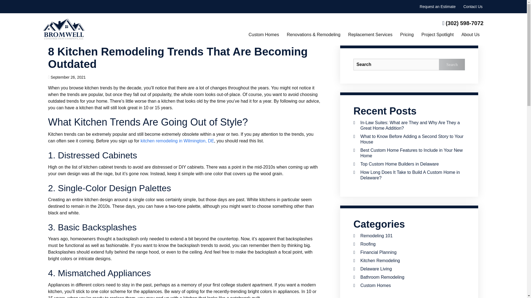 The image size is (531, 298). Describe the element at coordinates (438, 35) in the screenshot. I see `Project Spotlight` at that location.